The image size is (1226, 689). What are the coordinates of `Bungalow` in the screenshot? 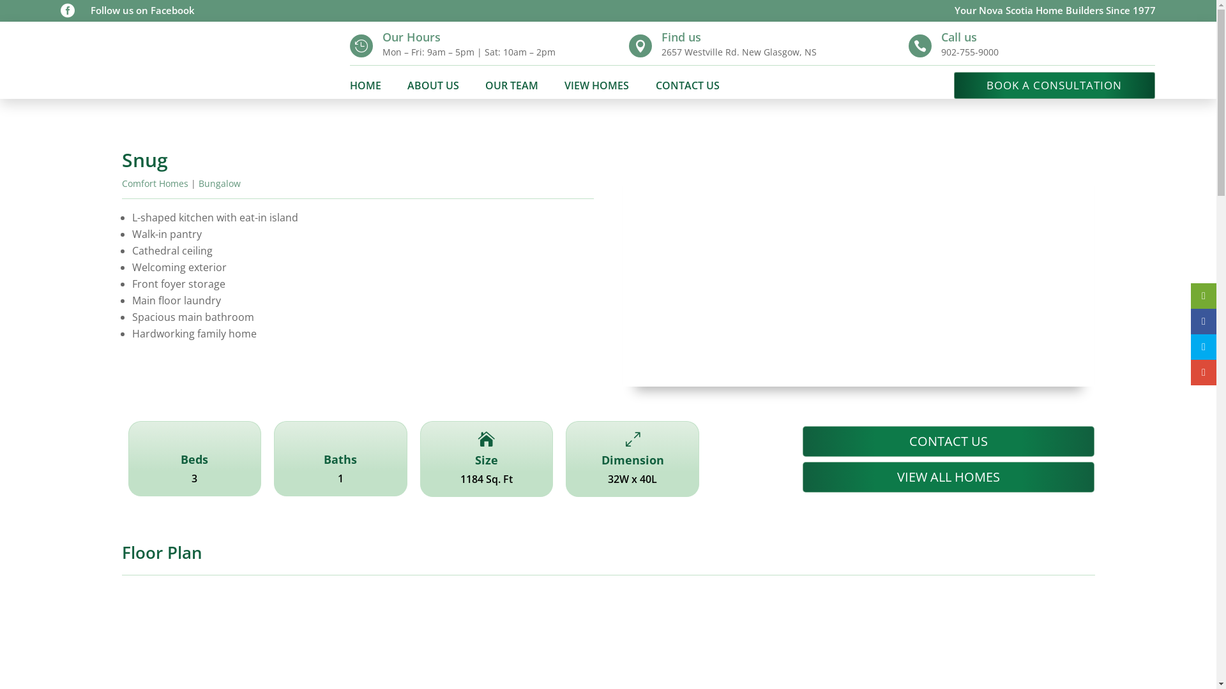 It's located at (219, 184).